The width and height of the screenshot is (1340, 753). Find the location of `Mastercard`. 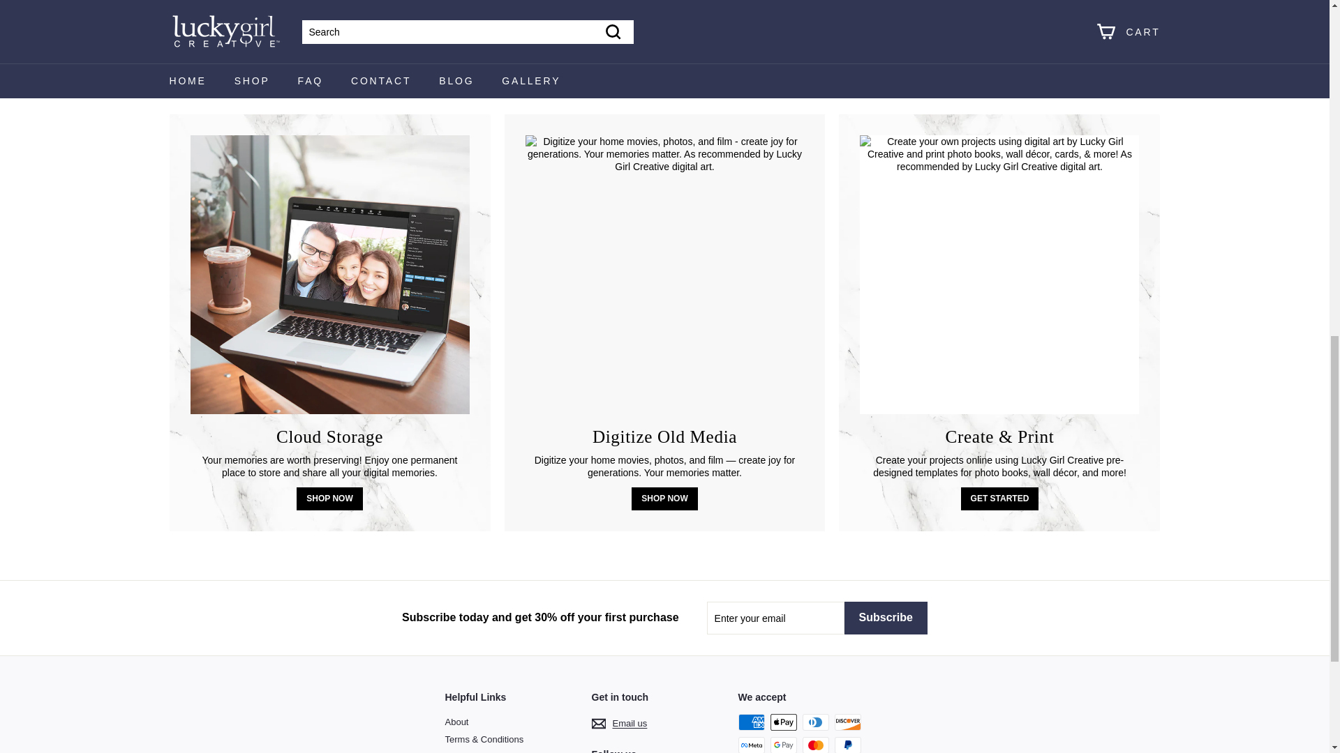

Mastercard is located at coordinates (816, 745).